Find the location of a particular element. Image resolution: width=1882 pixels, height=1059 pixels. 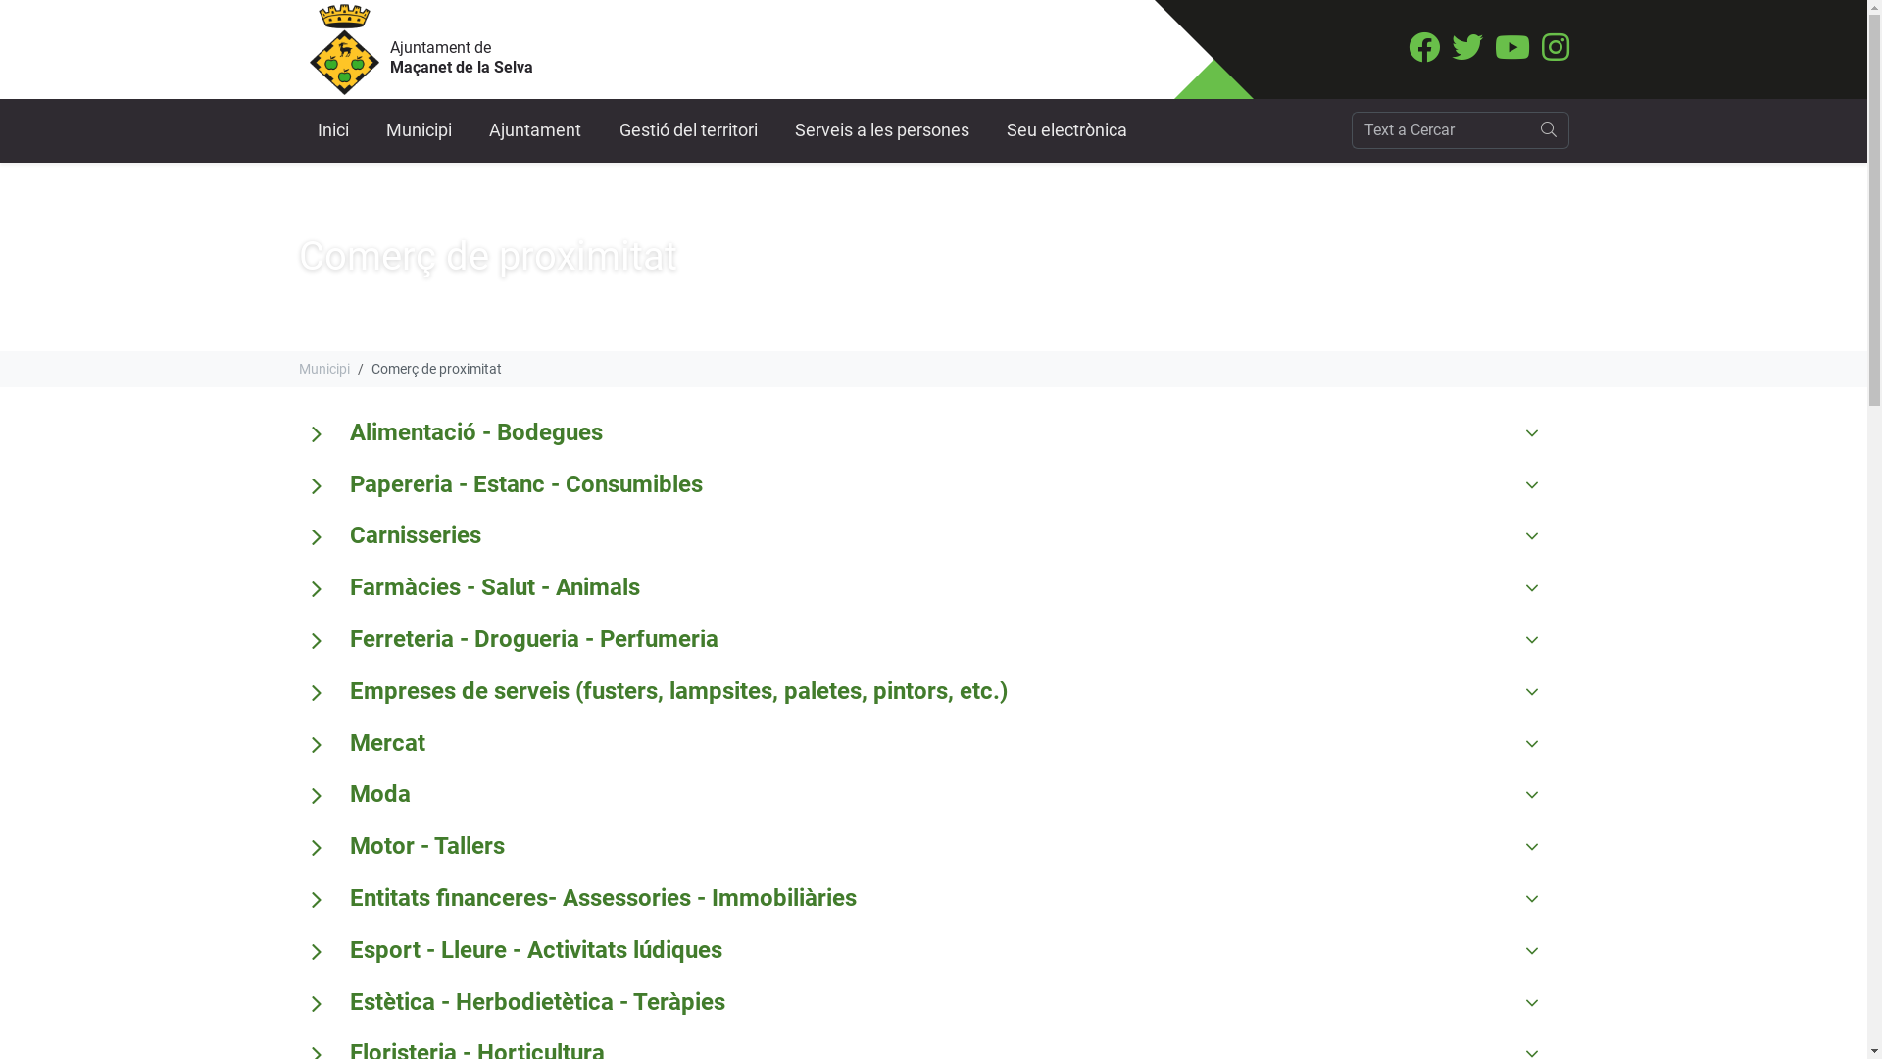

youtube is located at coordinates (1511, 53).